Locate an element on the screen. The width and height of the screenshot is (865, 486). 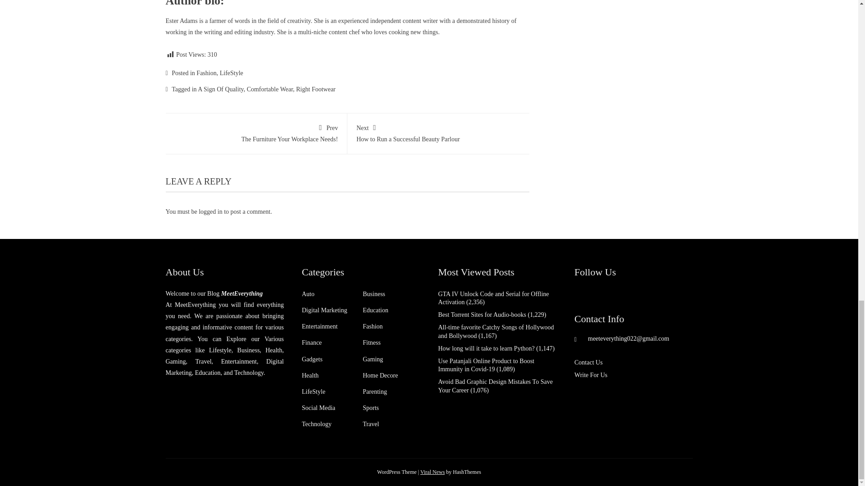
Fashion is located at coordinates (206, 73).